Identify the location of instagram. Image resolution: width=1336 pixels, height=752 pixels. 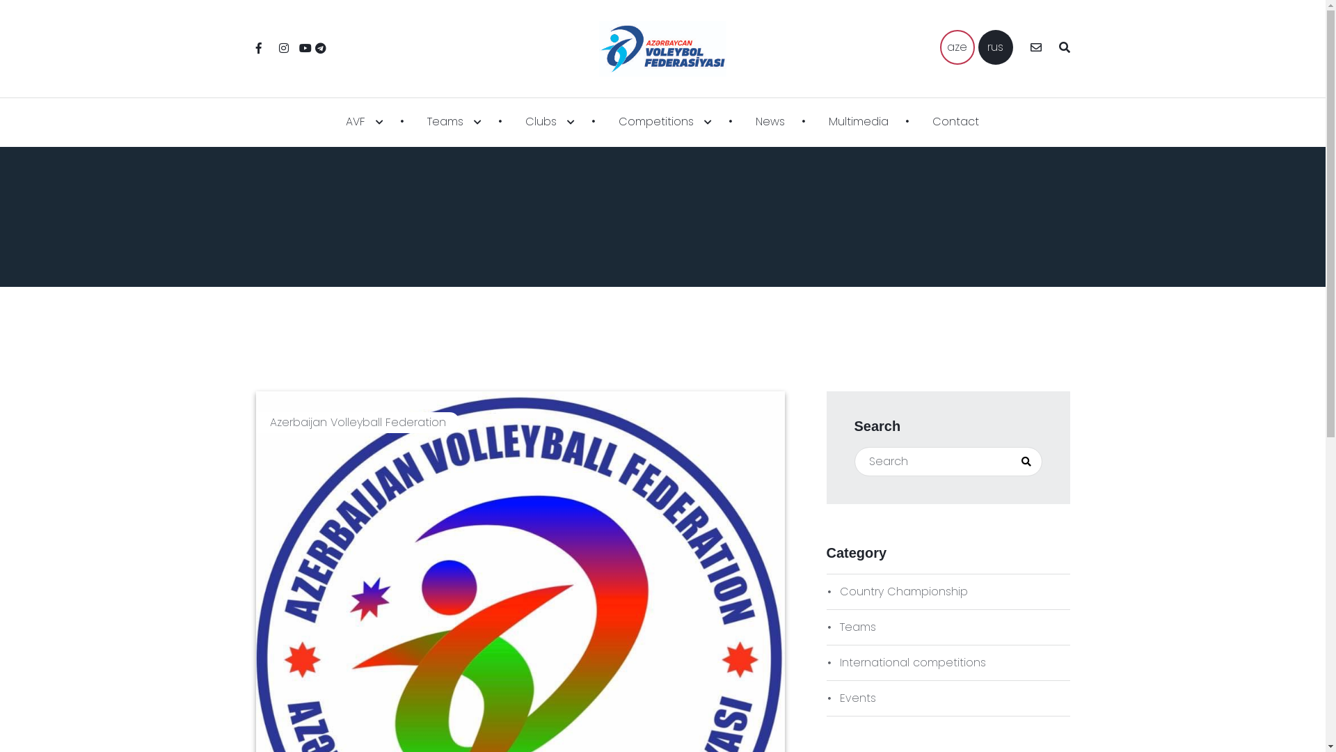
(283, 48).